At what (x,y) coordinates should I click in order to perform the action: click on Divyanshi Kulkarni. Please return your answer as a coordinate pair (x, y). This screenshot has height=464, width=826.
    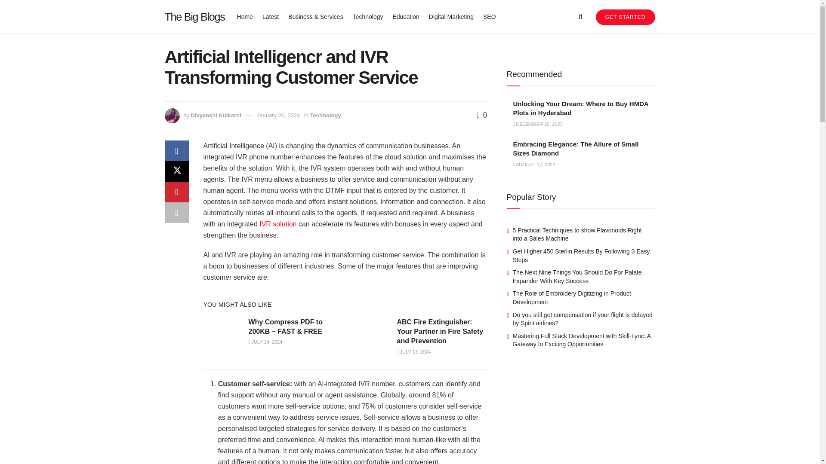
    Looking at the image, I should click on (216, 115).